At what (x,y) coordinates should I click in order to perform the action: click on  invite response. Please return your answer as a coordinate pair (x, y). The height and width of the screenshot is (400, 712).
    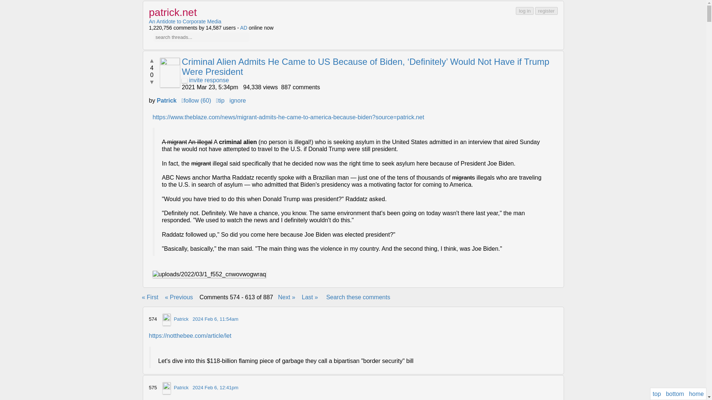
    Looking at the image, I should click on (205, 80).